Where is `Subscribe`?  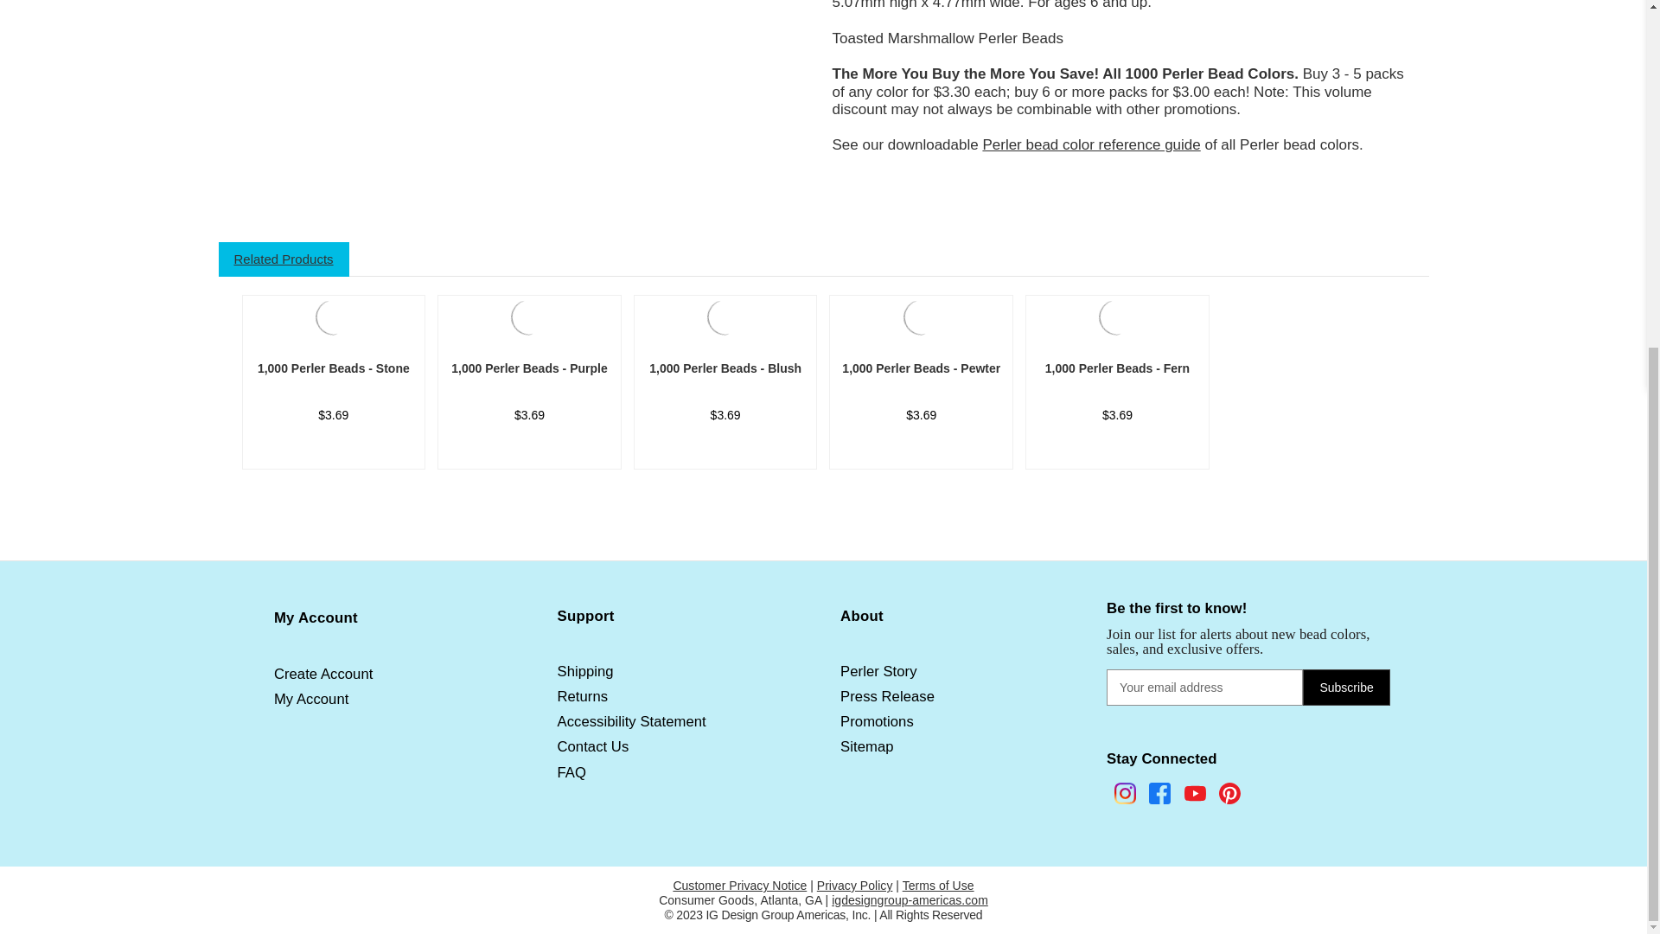 Subscribe is located at coordinates (1346, 688).